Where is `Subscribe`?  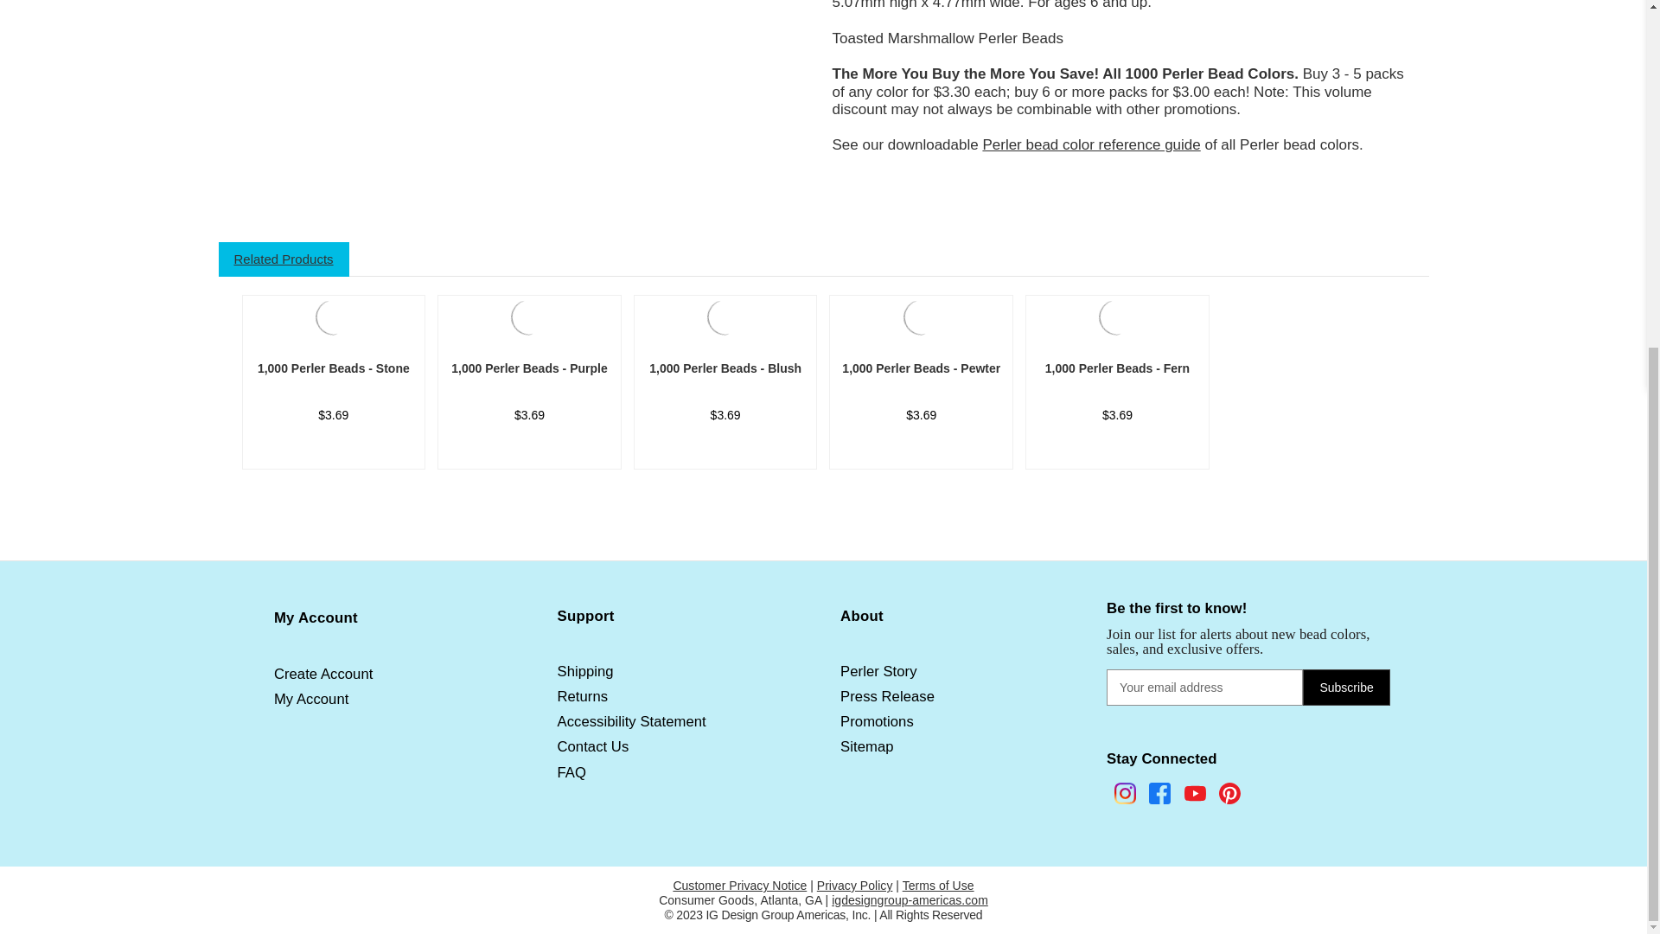 Subscribe is located at coordinates (1346, 688).